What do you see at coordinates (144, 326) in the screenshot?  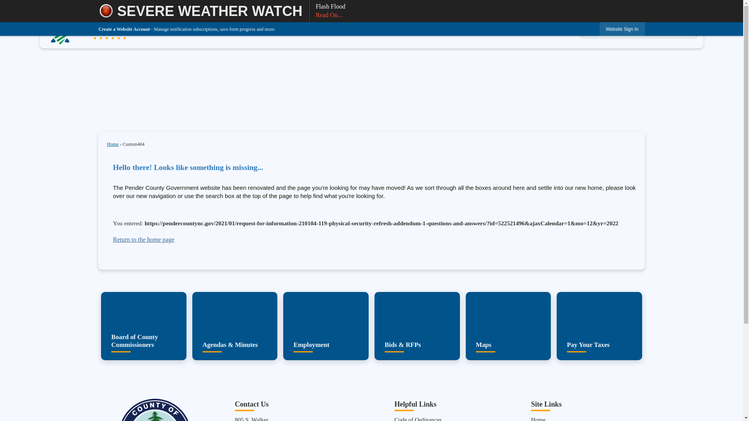 I see `Board of County Commissioners` at bounding box center [144, 326].